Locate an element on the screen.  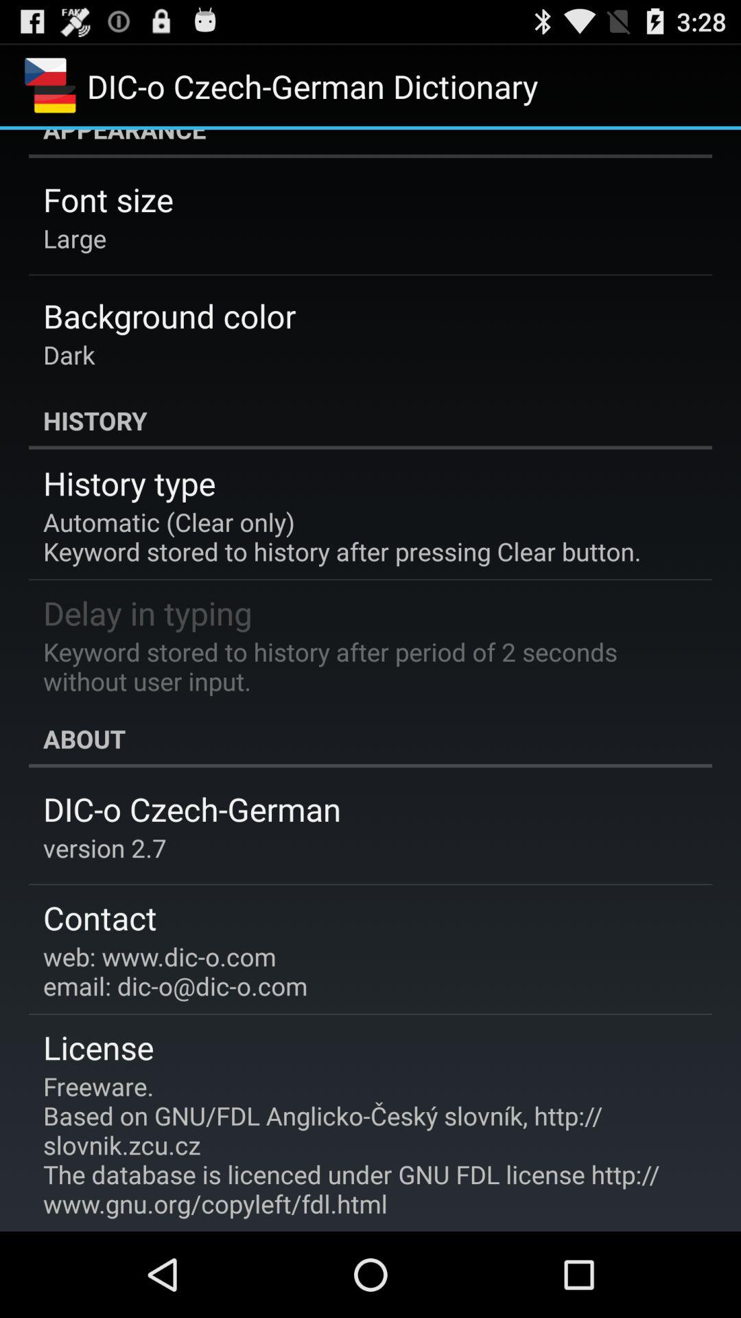
choose the license is located at coordinates (99, 1047).